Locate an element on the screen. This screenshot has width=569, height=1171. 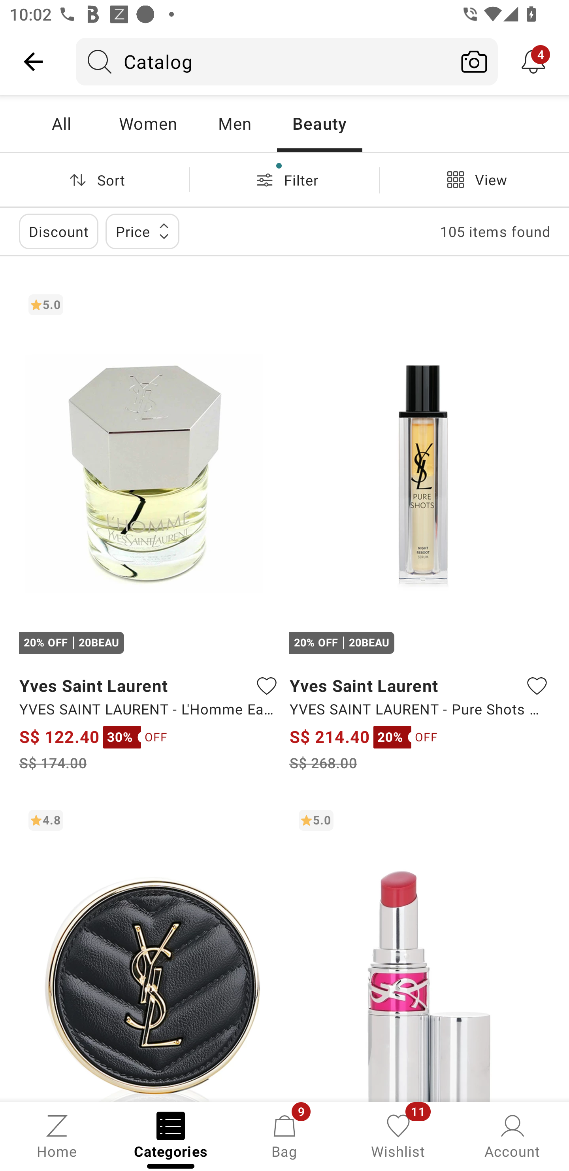
Navigate up is located at coordinates (33, 61).